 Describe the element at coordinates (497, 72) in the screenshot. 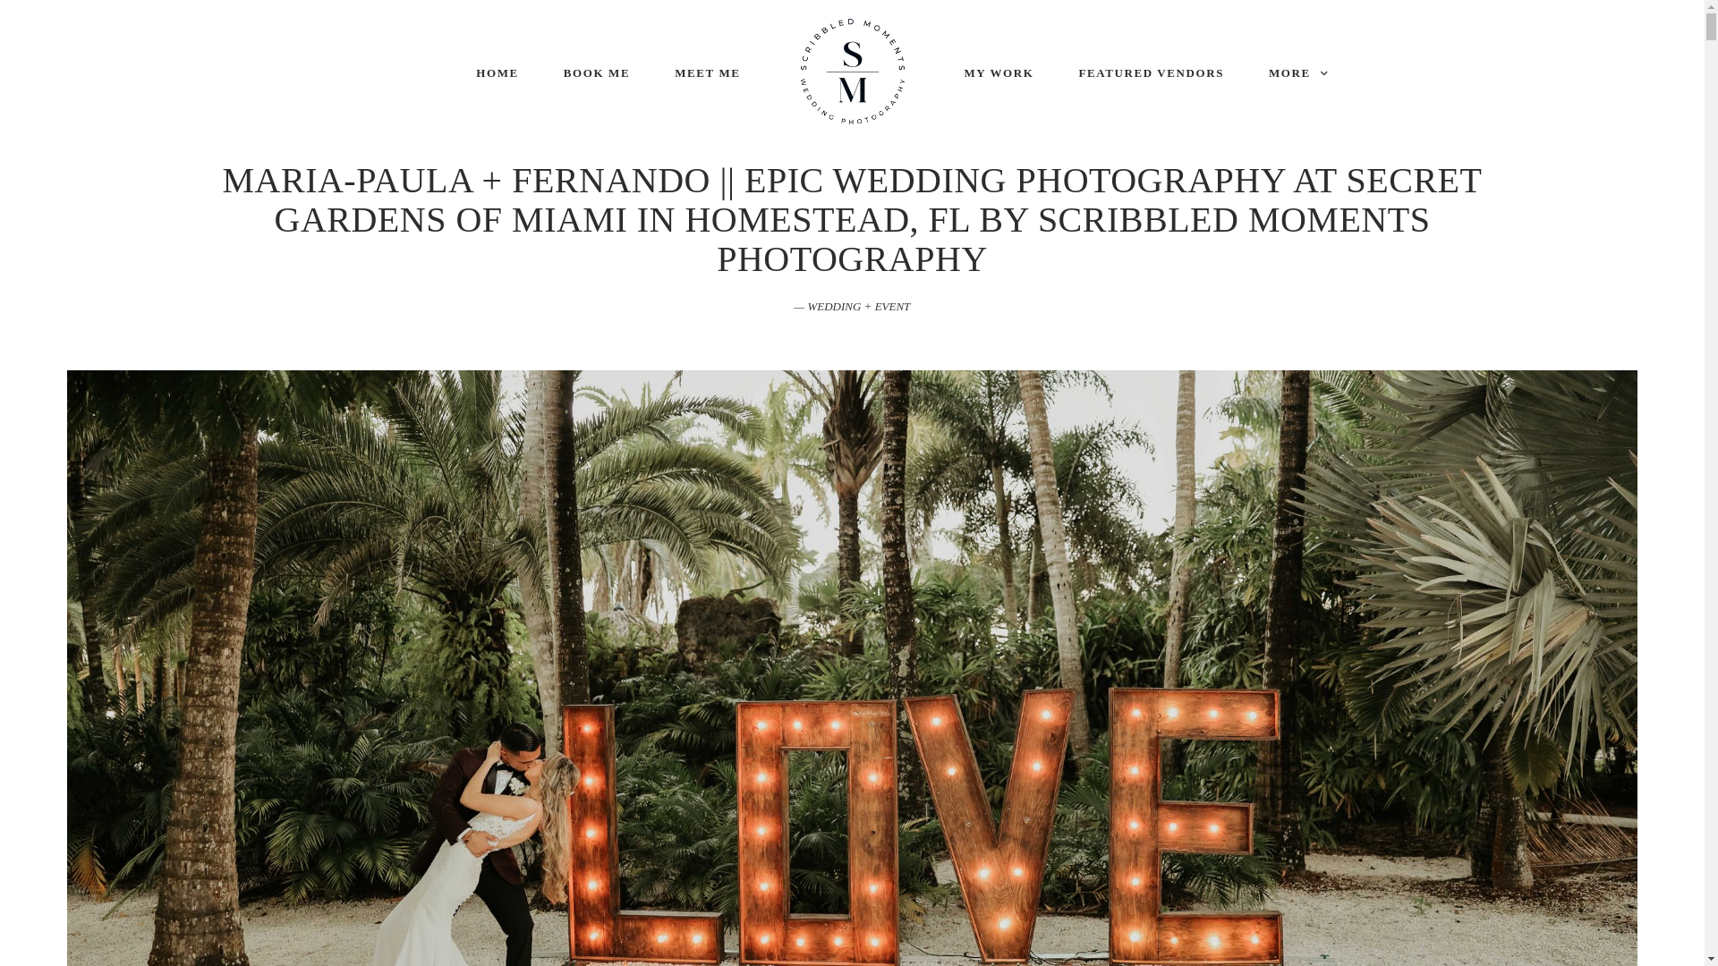

I see `HOME` at that location.